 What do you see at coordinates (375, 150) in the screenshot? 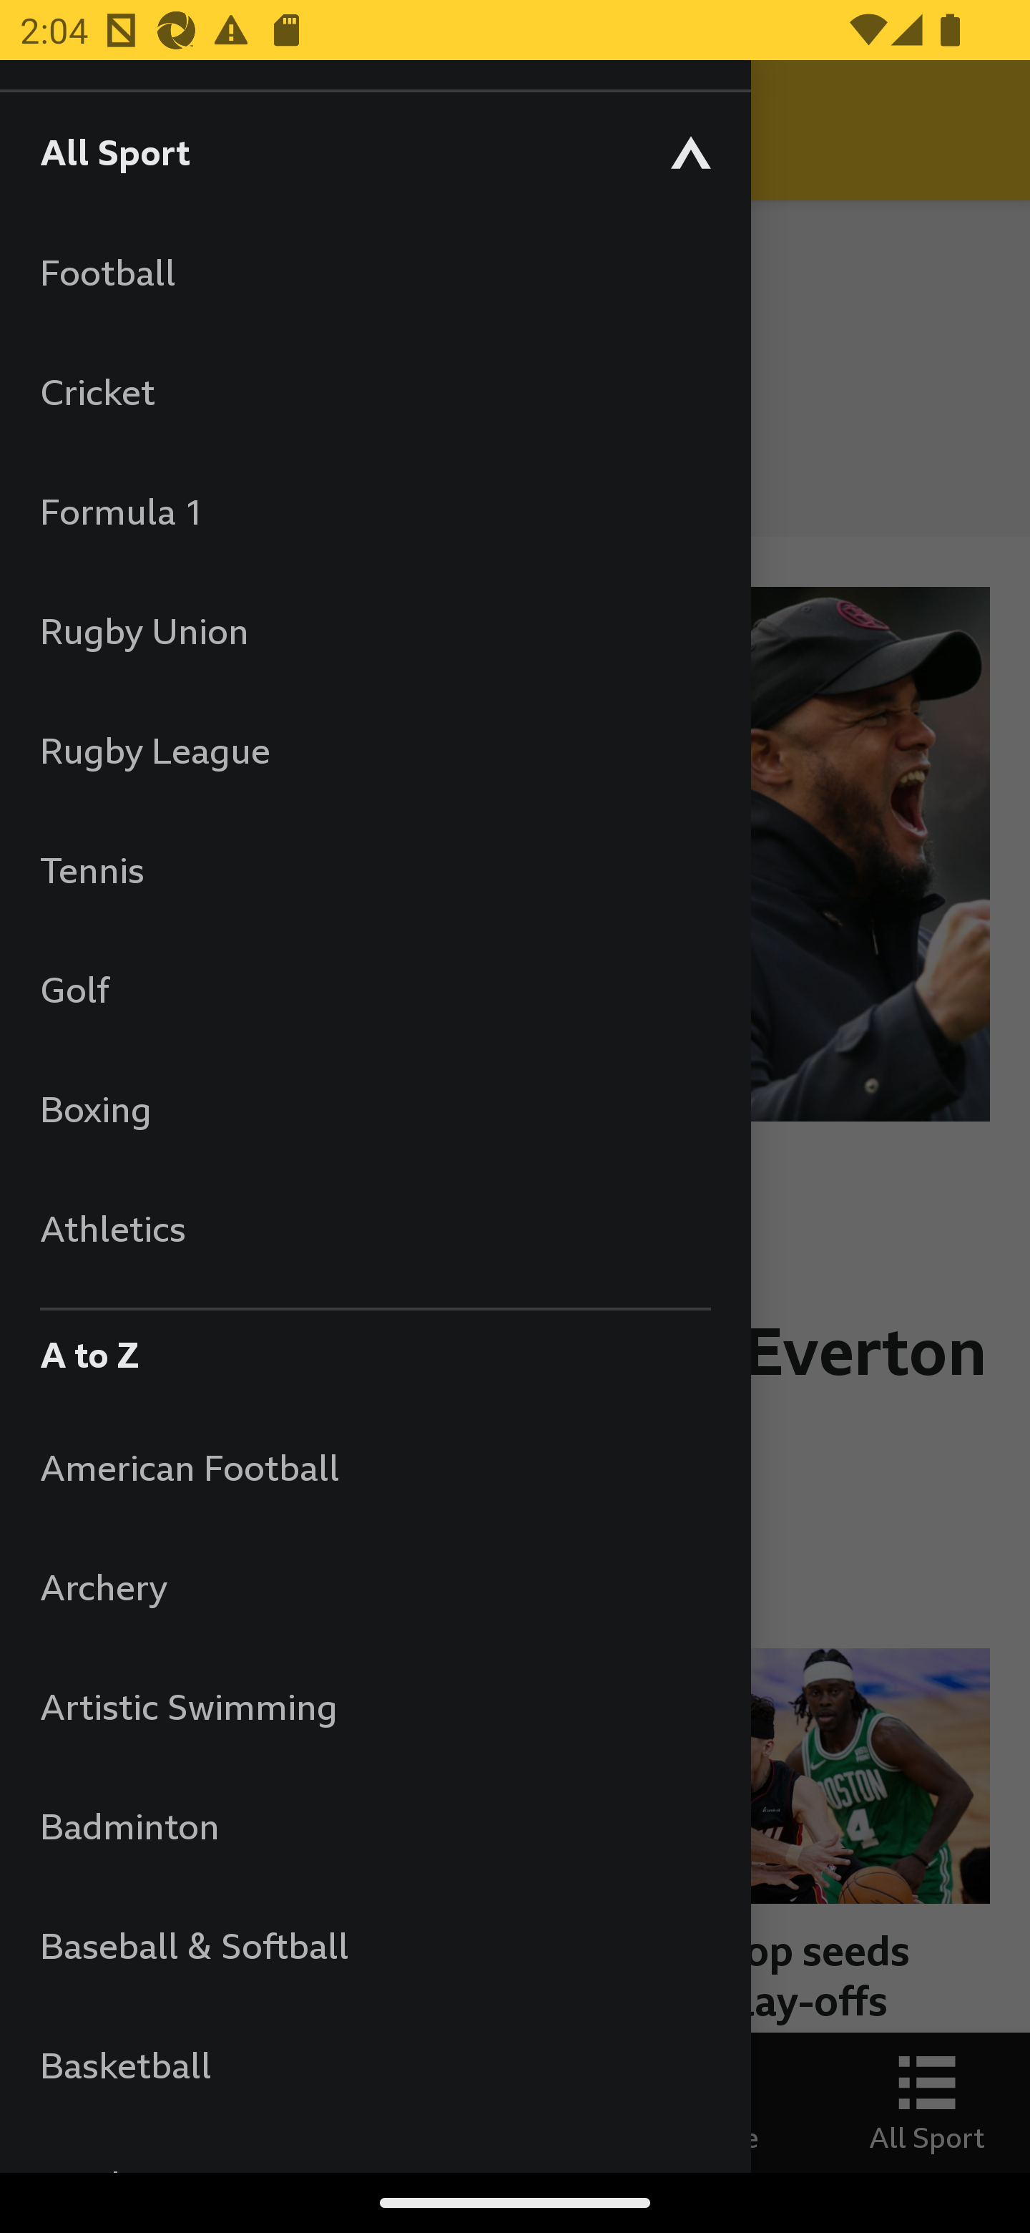
I see `All Sport` at bounding box center [375, 150].